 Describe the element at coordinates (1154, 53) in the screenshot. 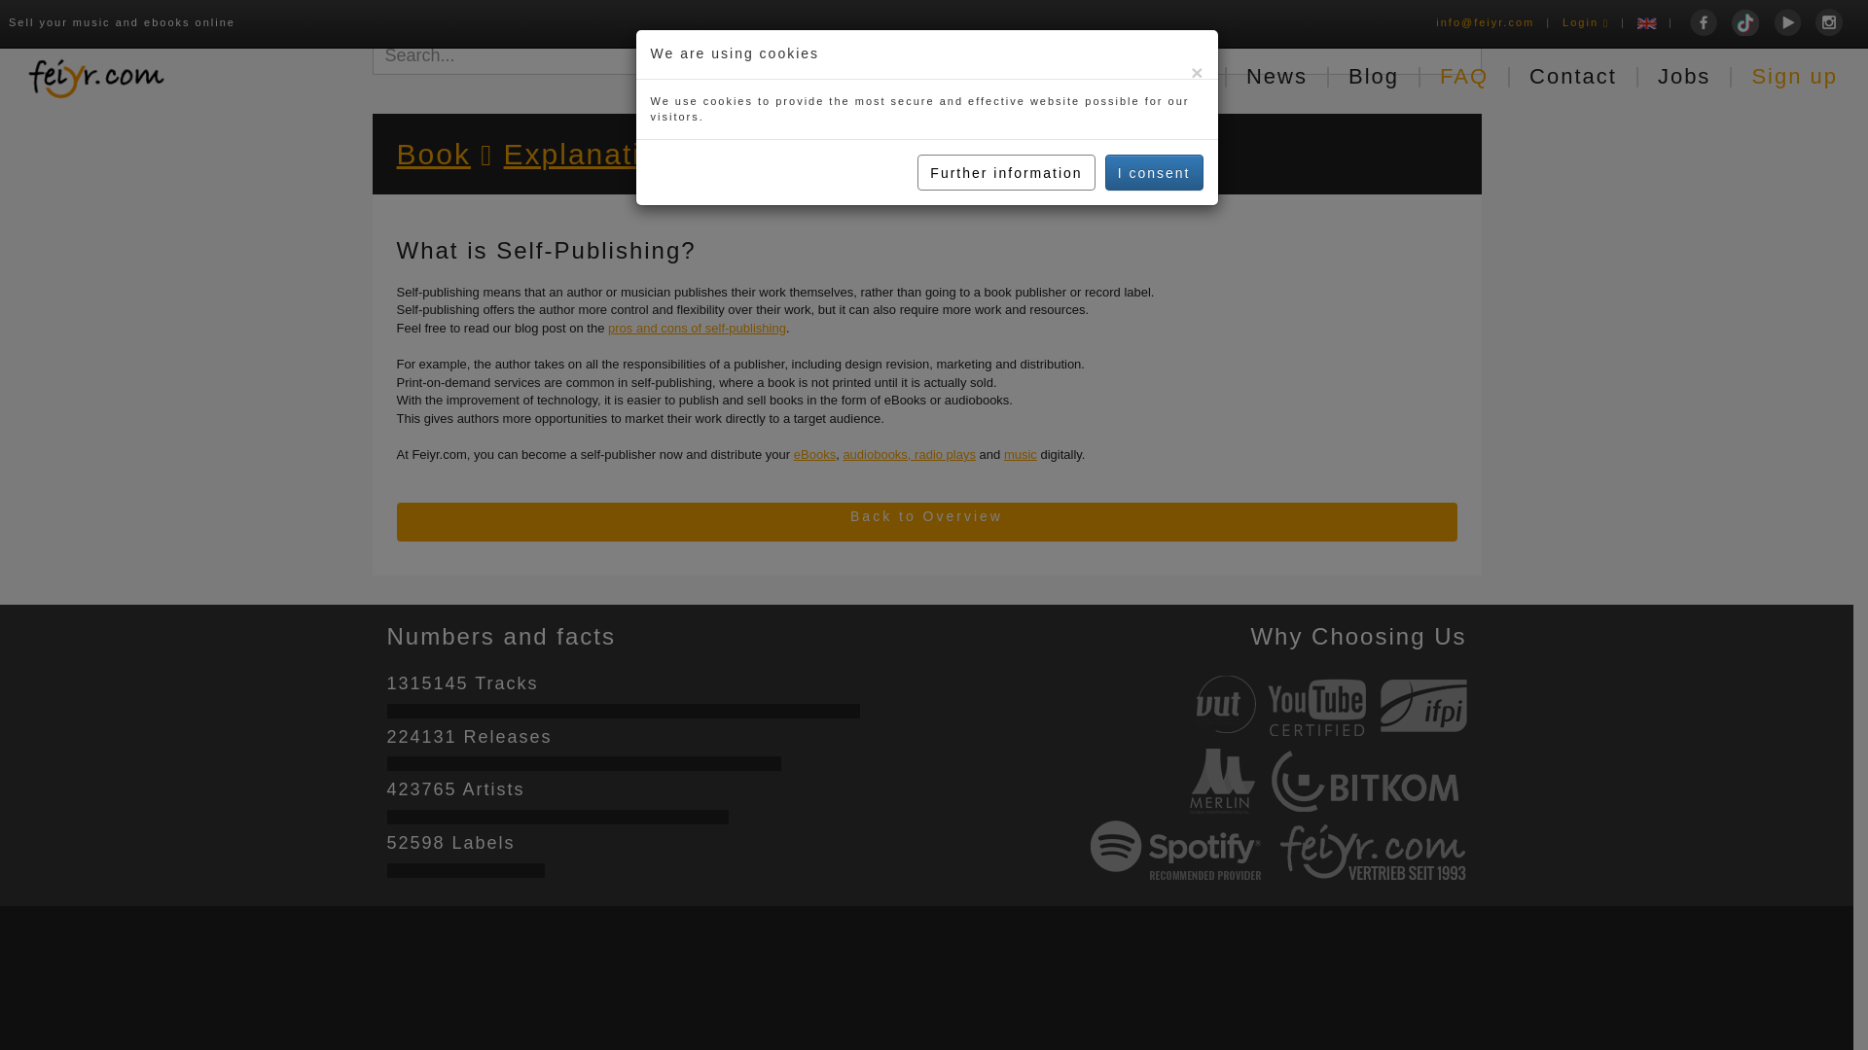

I see `I consent` at that location.